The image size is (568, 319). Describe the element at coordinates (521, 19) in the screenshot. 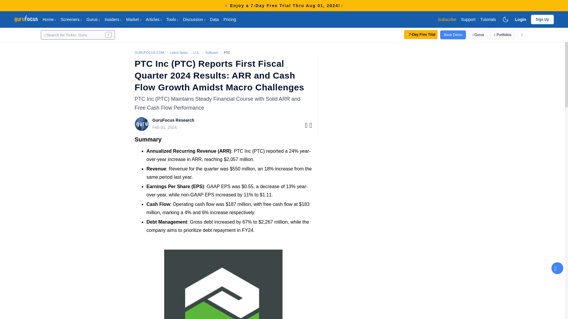

I see `Login` at that location.